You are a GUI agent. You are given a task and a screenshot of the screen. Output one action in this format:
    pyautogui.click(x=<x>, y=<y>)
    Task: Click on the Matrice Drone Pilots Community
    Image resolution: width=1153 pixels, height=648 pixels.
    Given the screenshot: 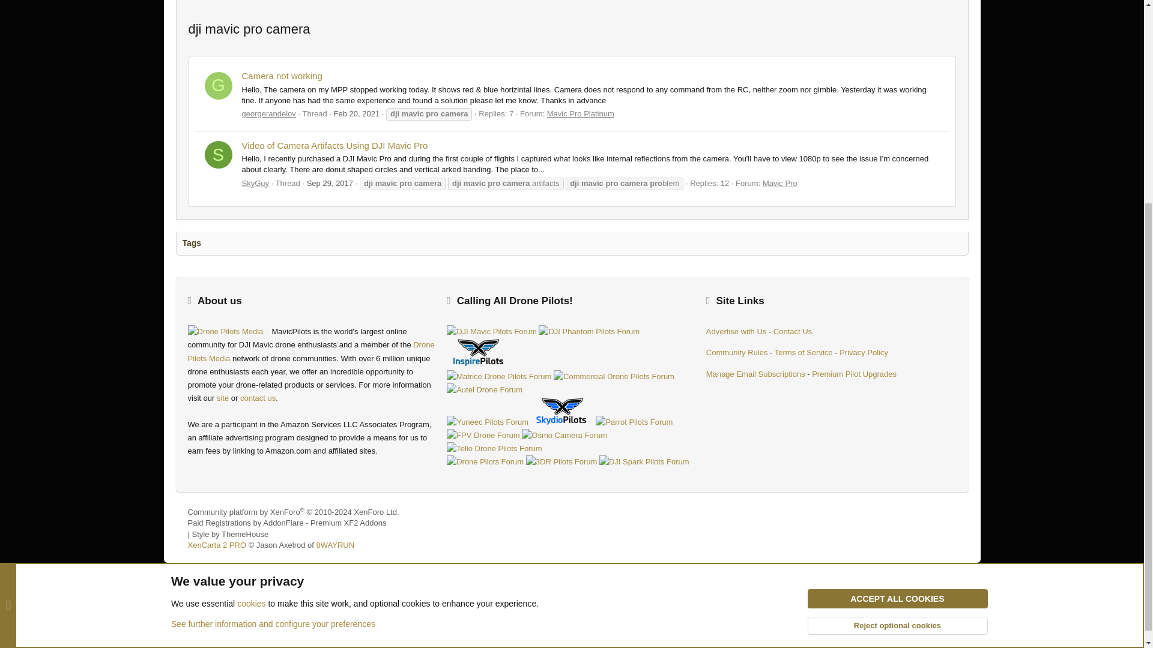 What is the action you would take?
    pyautogui.click(x=498, y=377)
    